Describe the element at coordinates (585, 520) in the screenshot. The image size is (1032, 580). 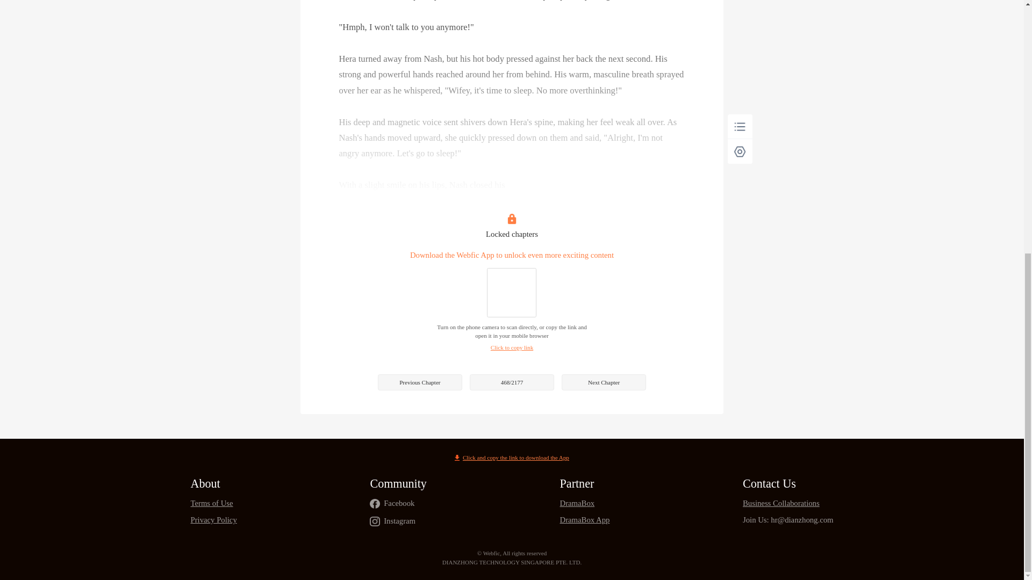
I see `DramaBox App` at that location.